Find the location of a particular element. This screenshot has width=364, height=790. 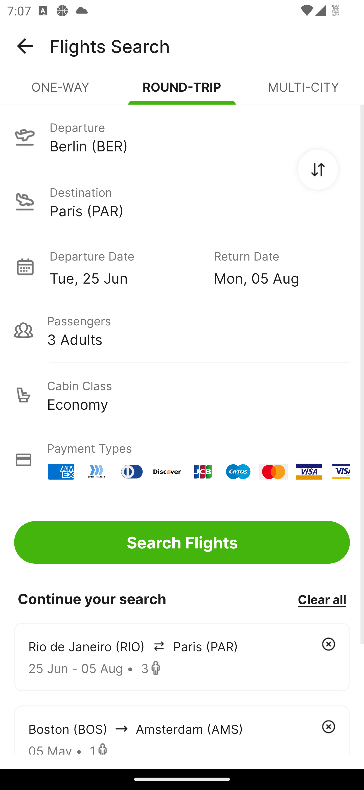

Cabin Class Economy is located at coordinates (182, 395).